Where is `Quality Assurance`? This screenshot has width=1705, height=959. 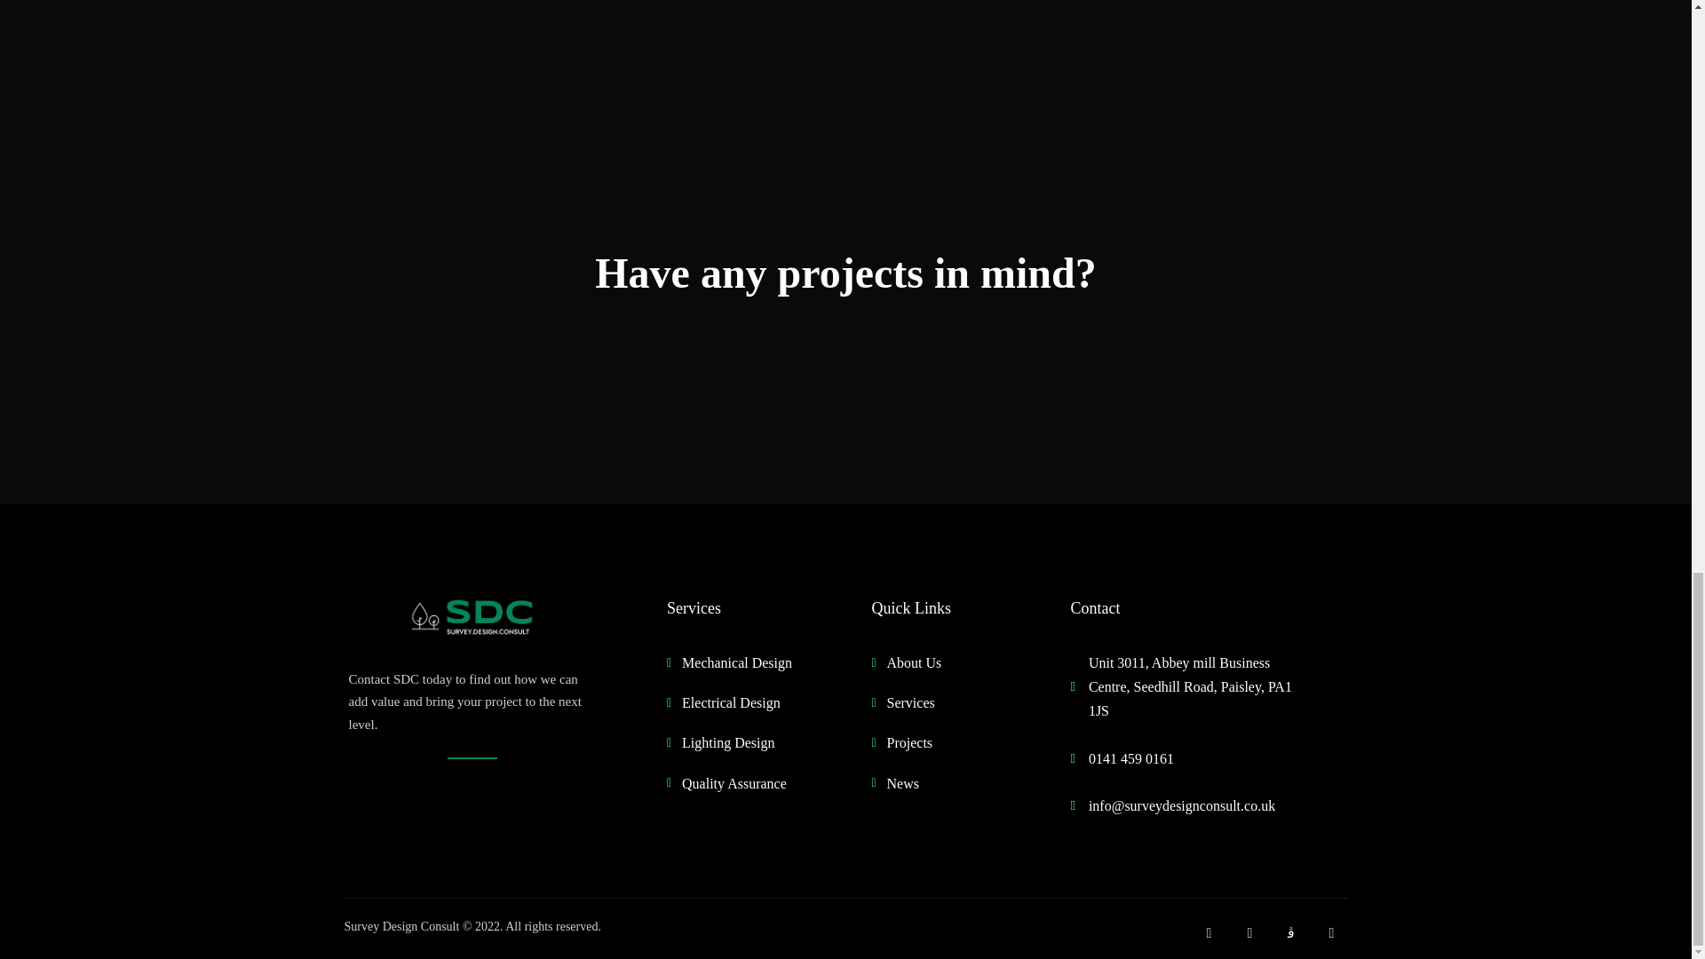
Quality Assurance is located at coordinates (760, 783).